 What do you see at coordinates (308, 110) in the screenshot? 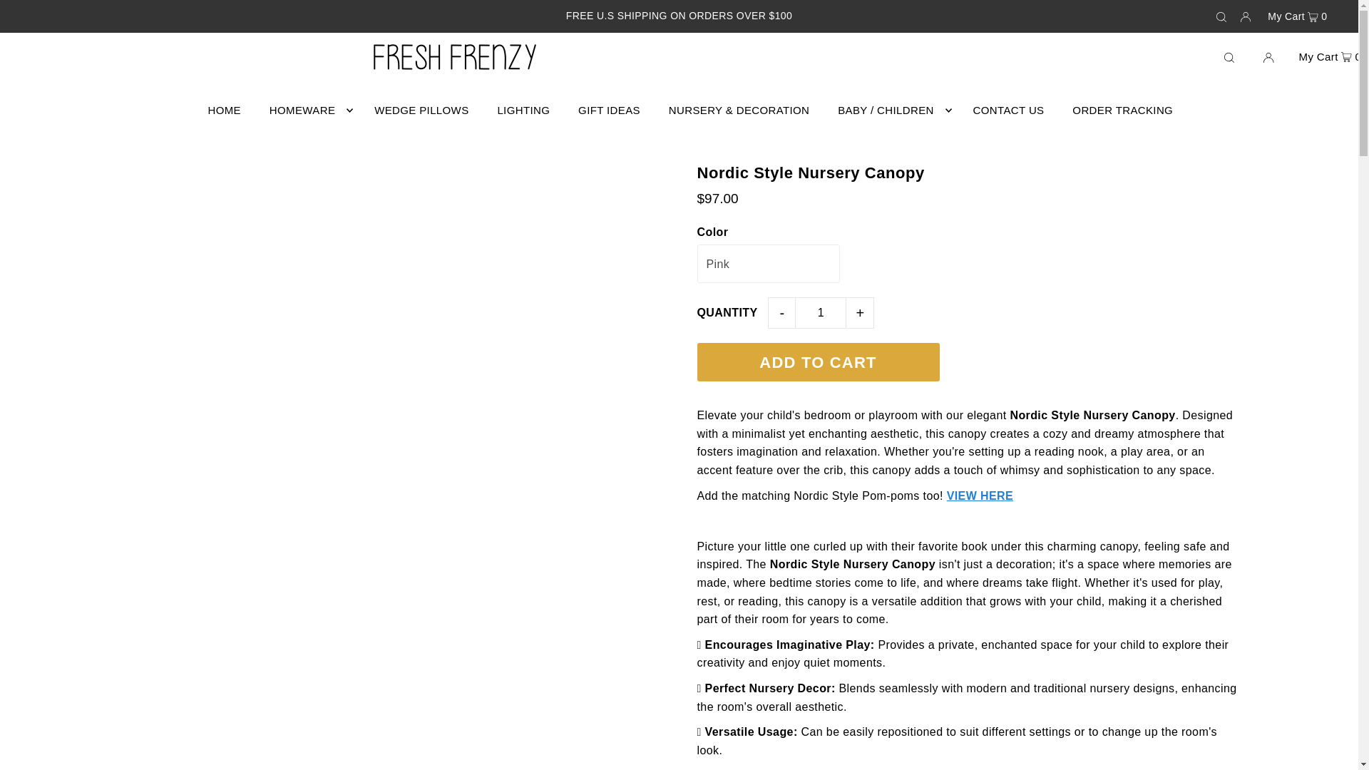
I see `HOMEWARE` at bounding box center [308, 110].